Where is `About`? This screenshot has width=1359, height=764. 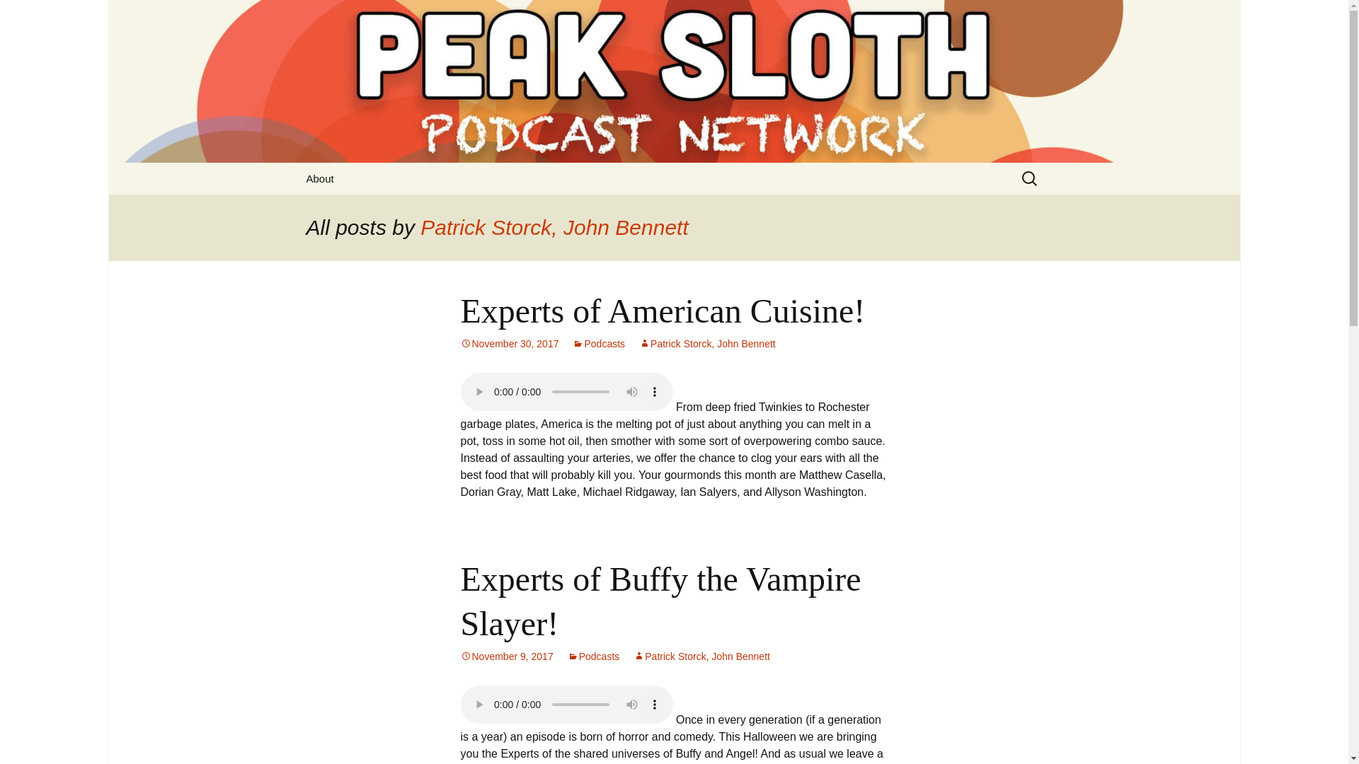
About is located at coordinates (320, 178).